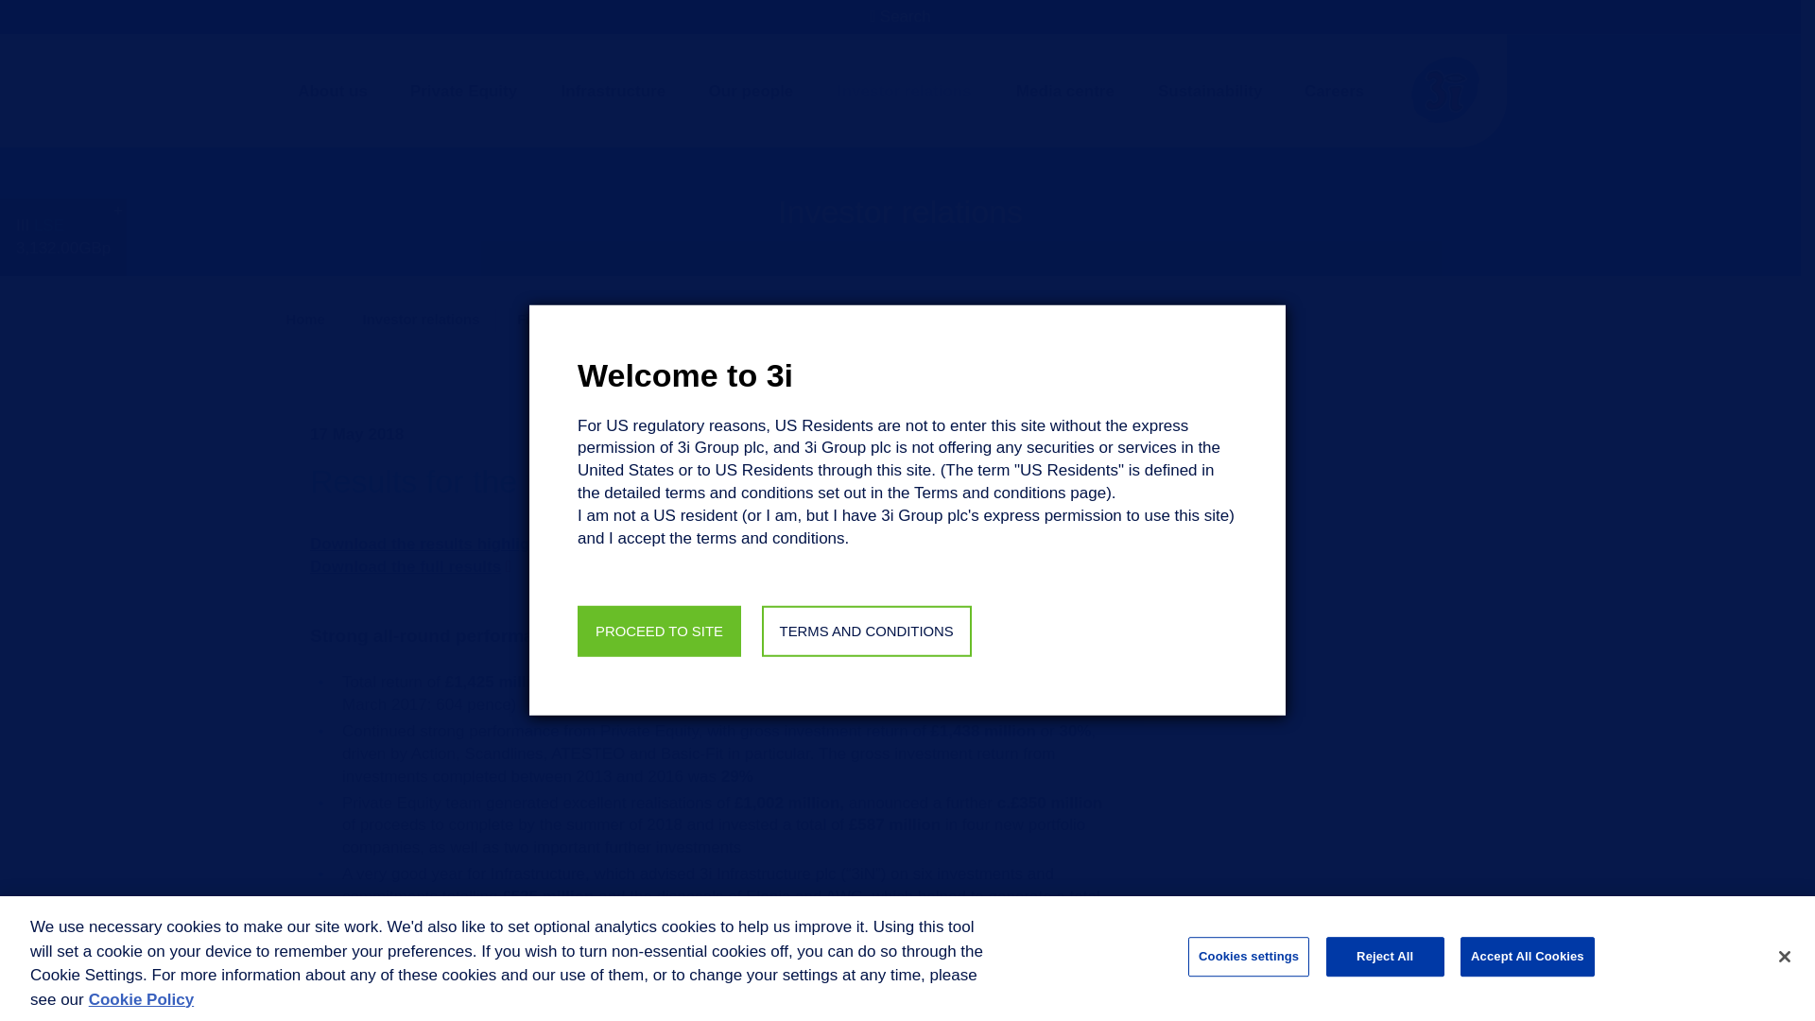  I want to click on Download the full results, so click(405, 566).